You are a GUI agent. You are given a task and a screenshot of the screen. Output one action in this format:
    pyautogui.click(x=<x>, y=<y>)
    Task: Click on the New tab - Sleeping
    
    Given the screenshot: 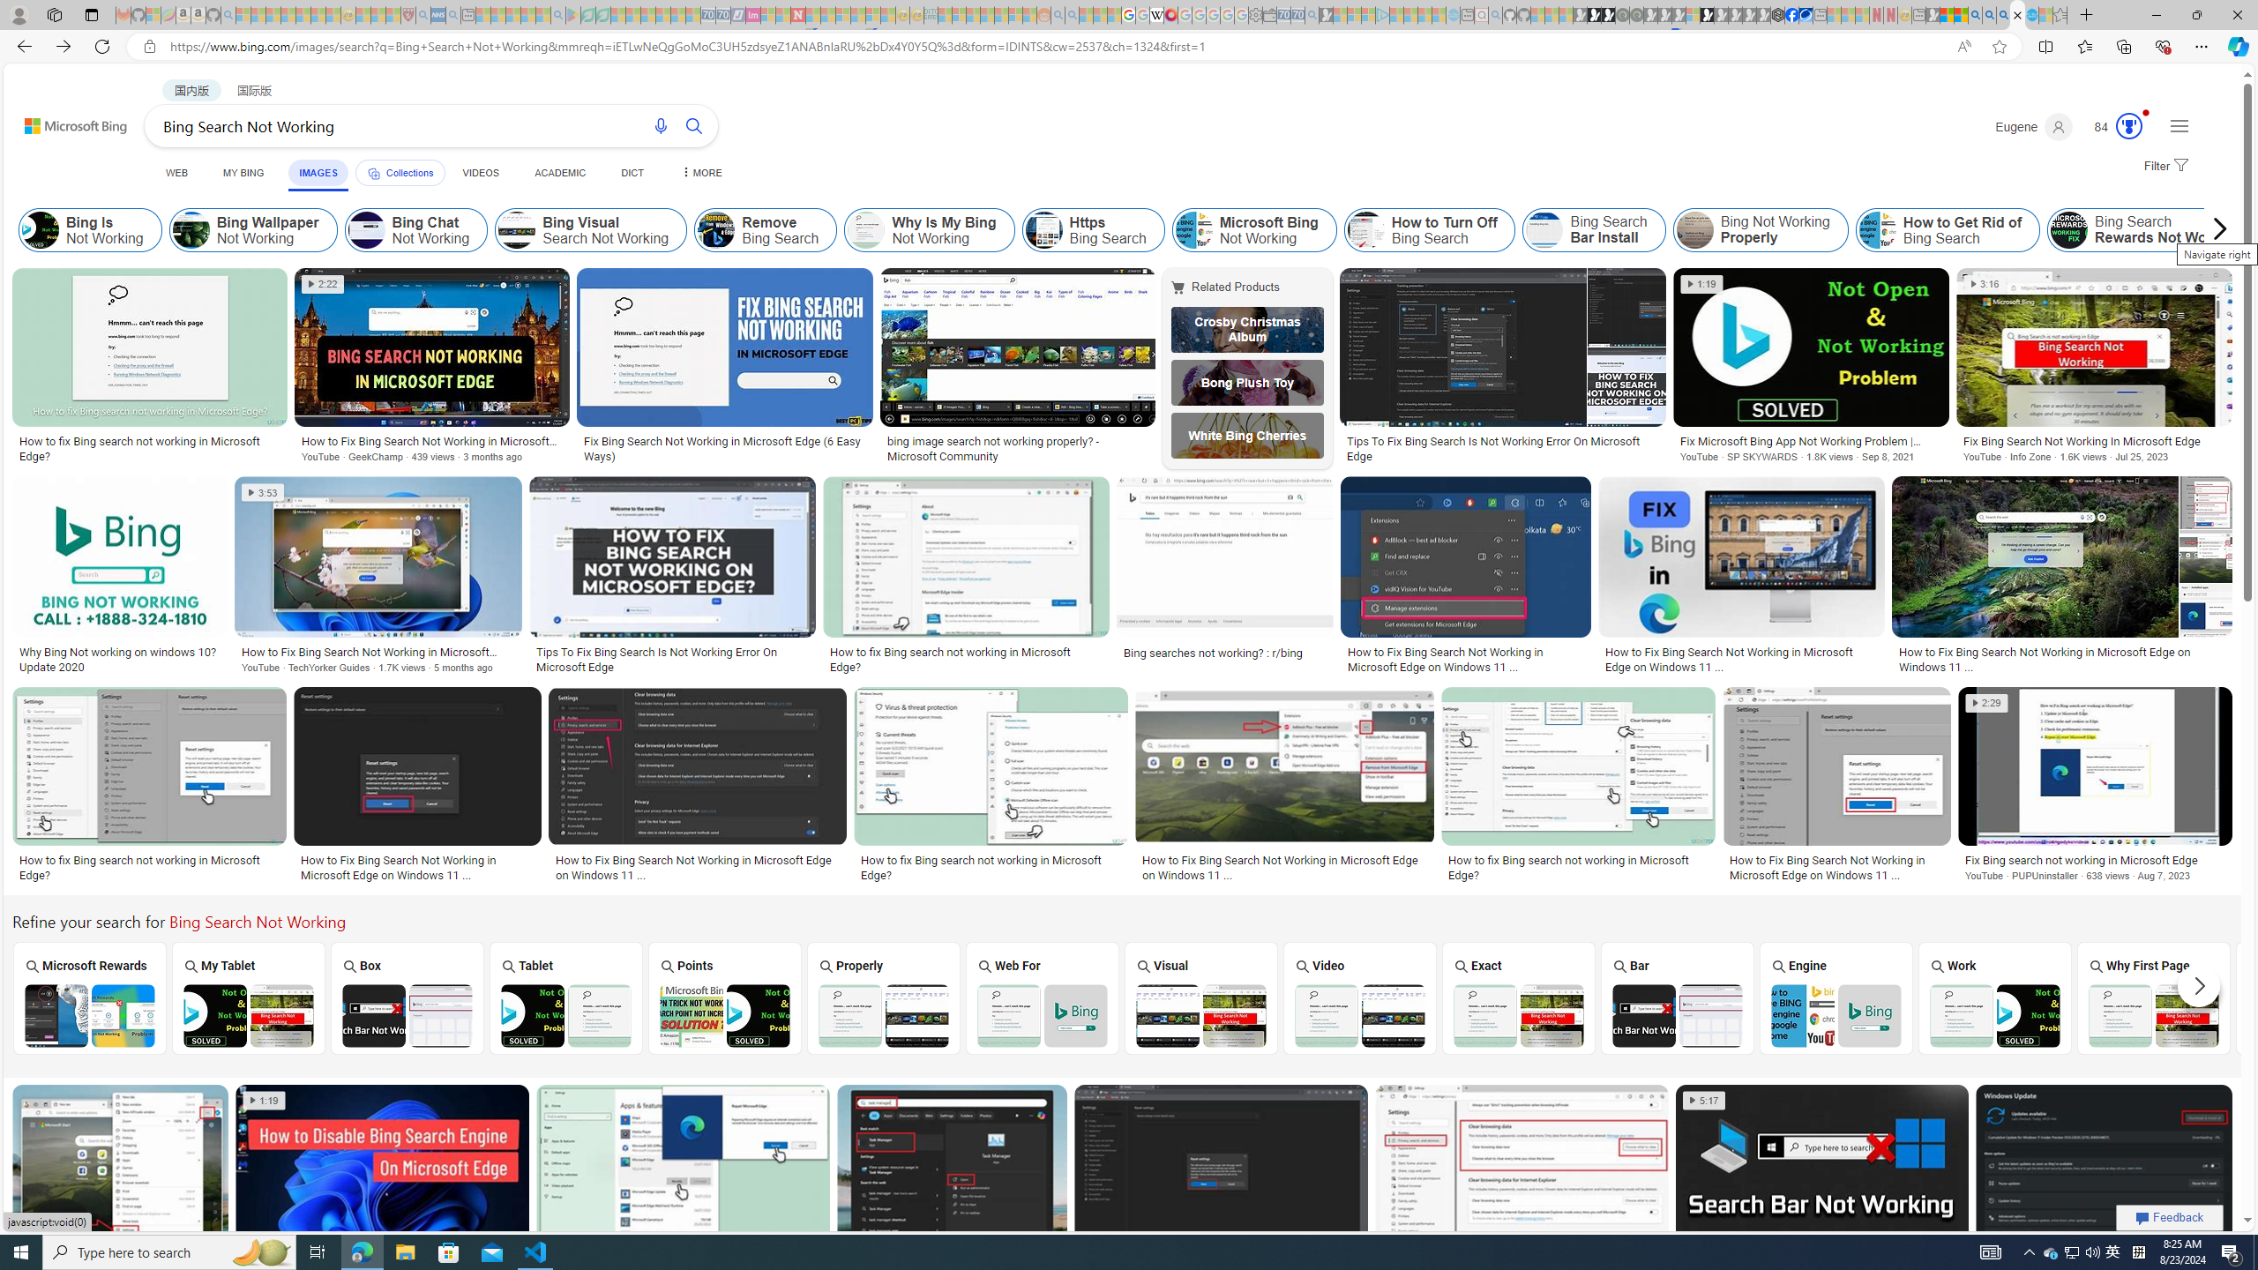 What is the action you would take?
    pyautogui.click(x=1918, y=15)
    